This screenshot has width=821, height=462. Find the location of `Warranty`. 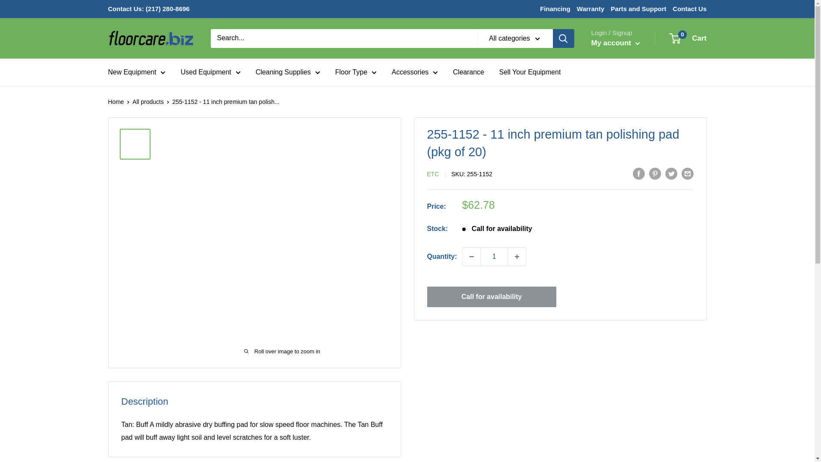

Warranty is located at coordinates (591, 9).